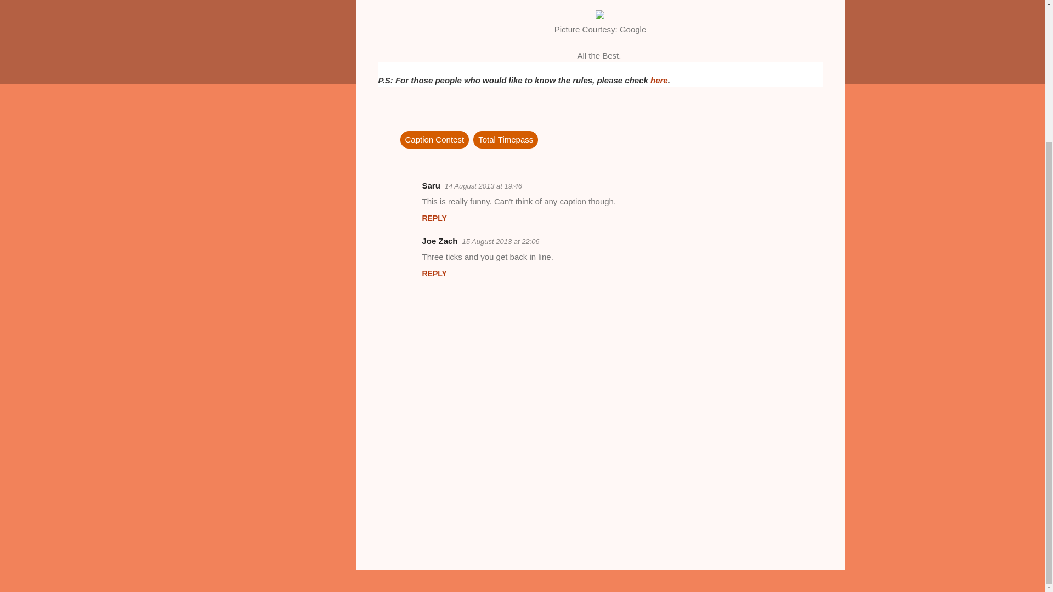 The height and width of the screenshot is (592, 1053). Describe the element at coordinates (434, 218) in the screenshot. I see `REPLY` at that location.